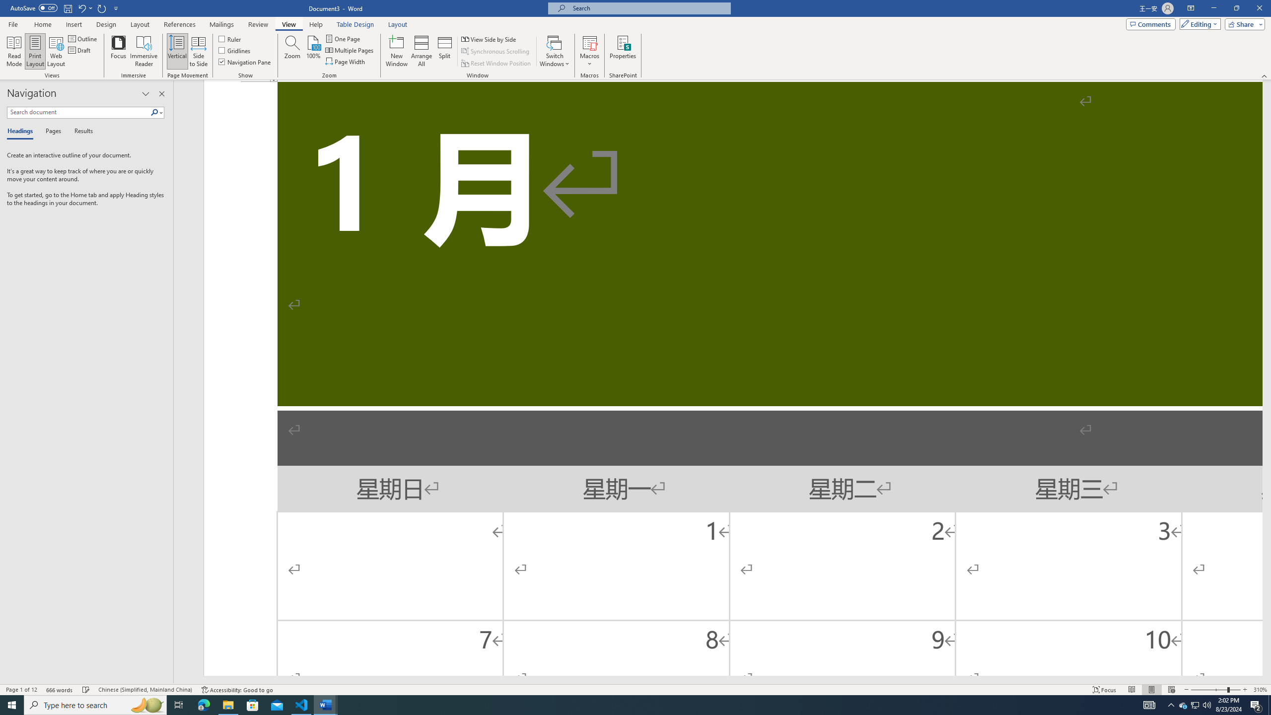 The width and height of the screenshot is (1271, 715). What do you see at coordinates (422, 51) in the screenshot?
I see `Arrange All` at bounding box center [422, 51].